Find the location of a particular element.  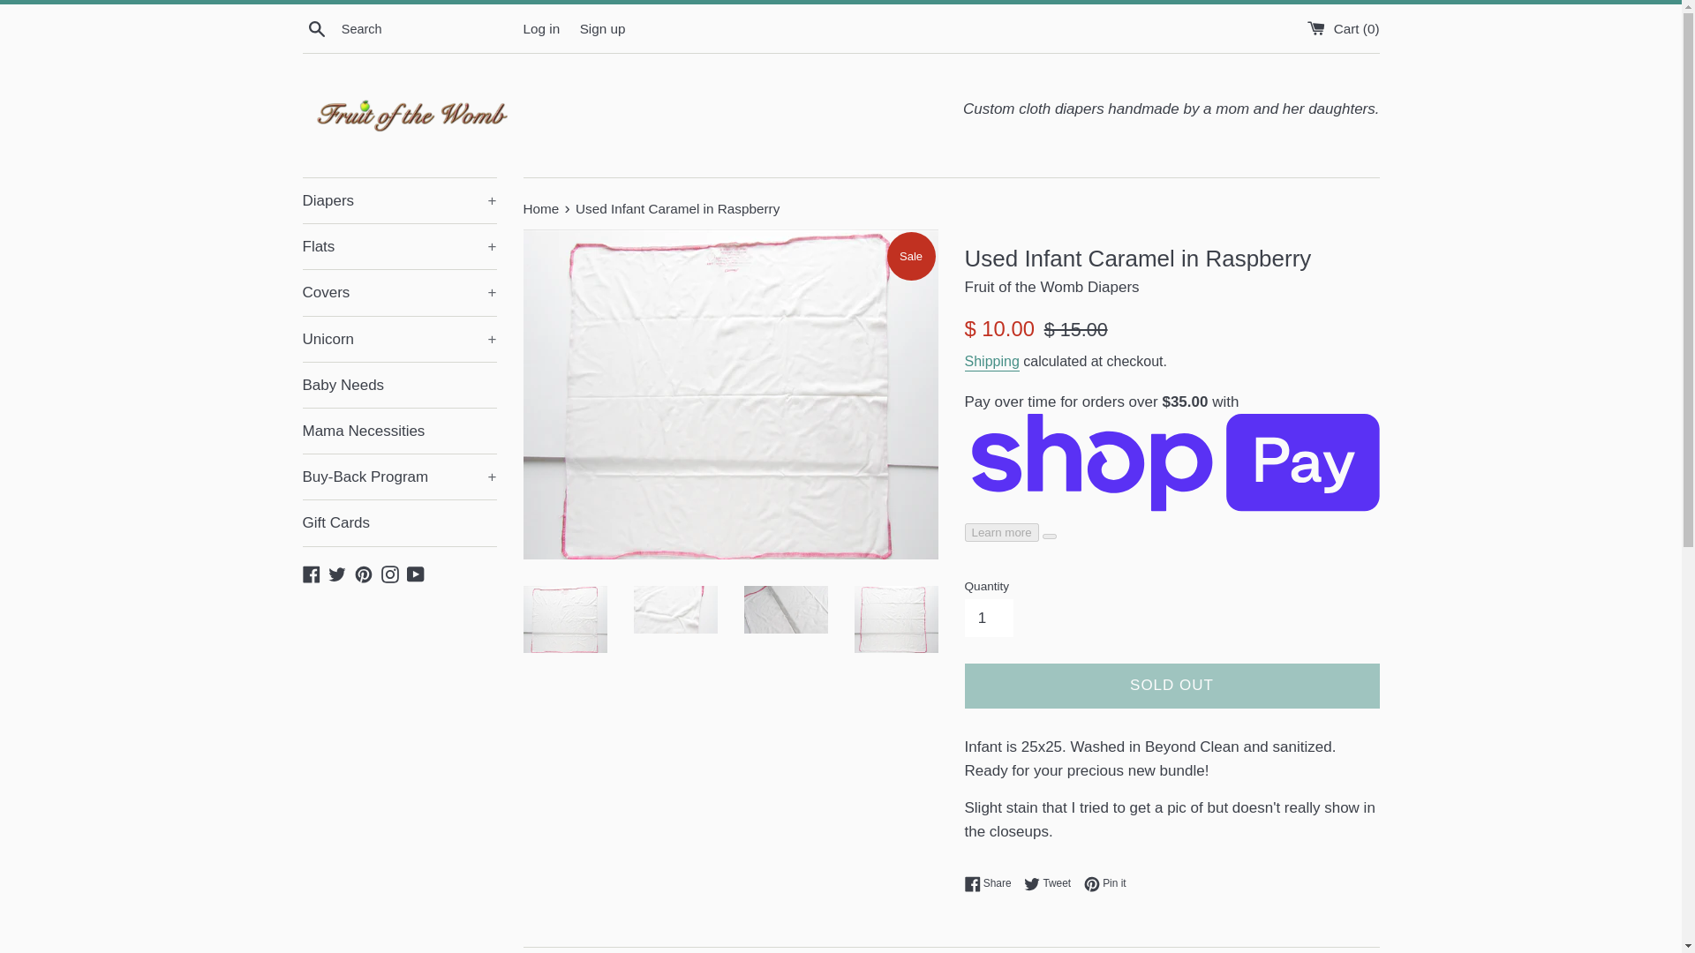

Baby Needs is located at coordinates (399, 385).